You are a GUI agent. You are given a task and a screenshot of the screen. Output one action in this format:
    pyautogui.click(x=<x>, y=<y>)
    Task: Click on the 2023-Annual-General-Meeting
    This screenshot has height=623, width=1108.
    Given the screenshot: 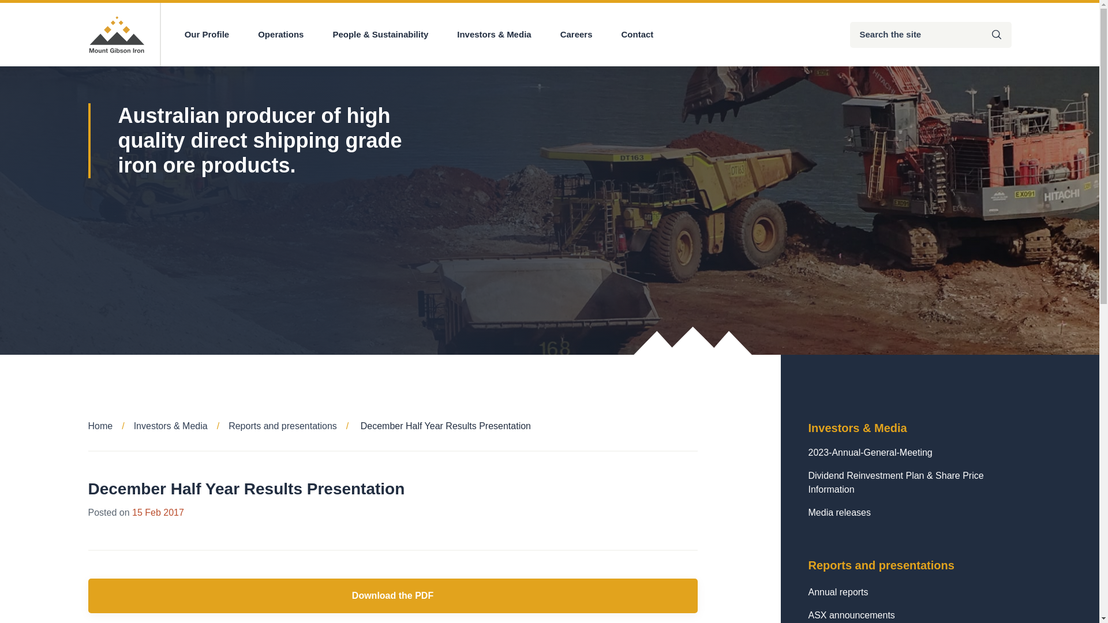 What is the action you would take?
    pyautogui.click(x=909, y=453)
    